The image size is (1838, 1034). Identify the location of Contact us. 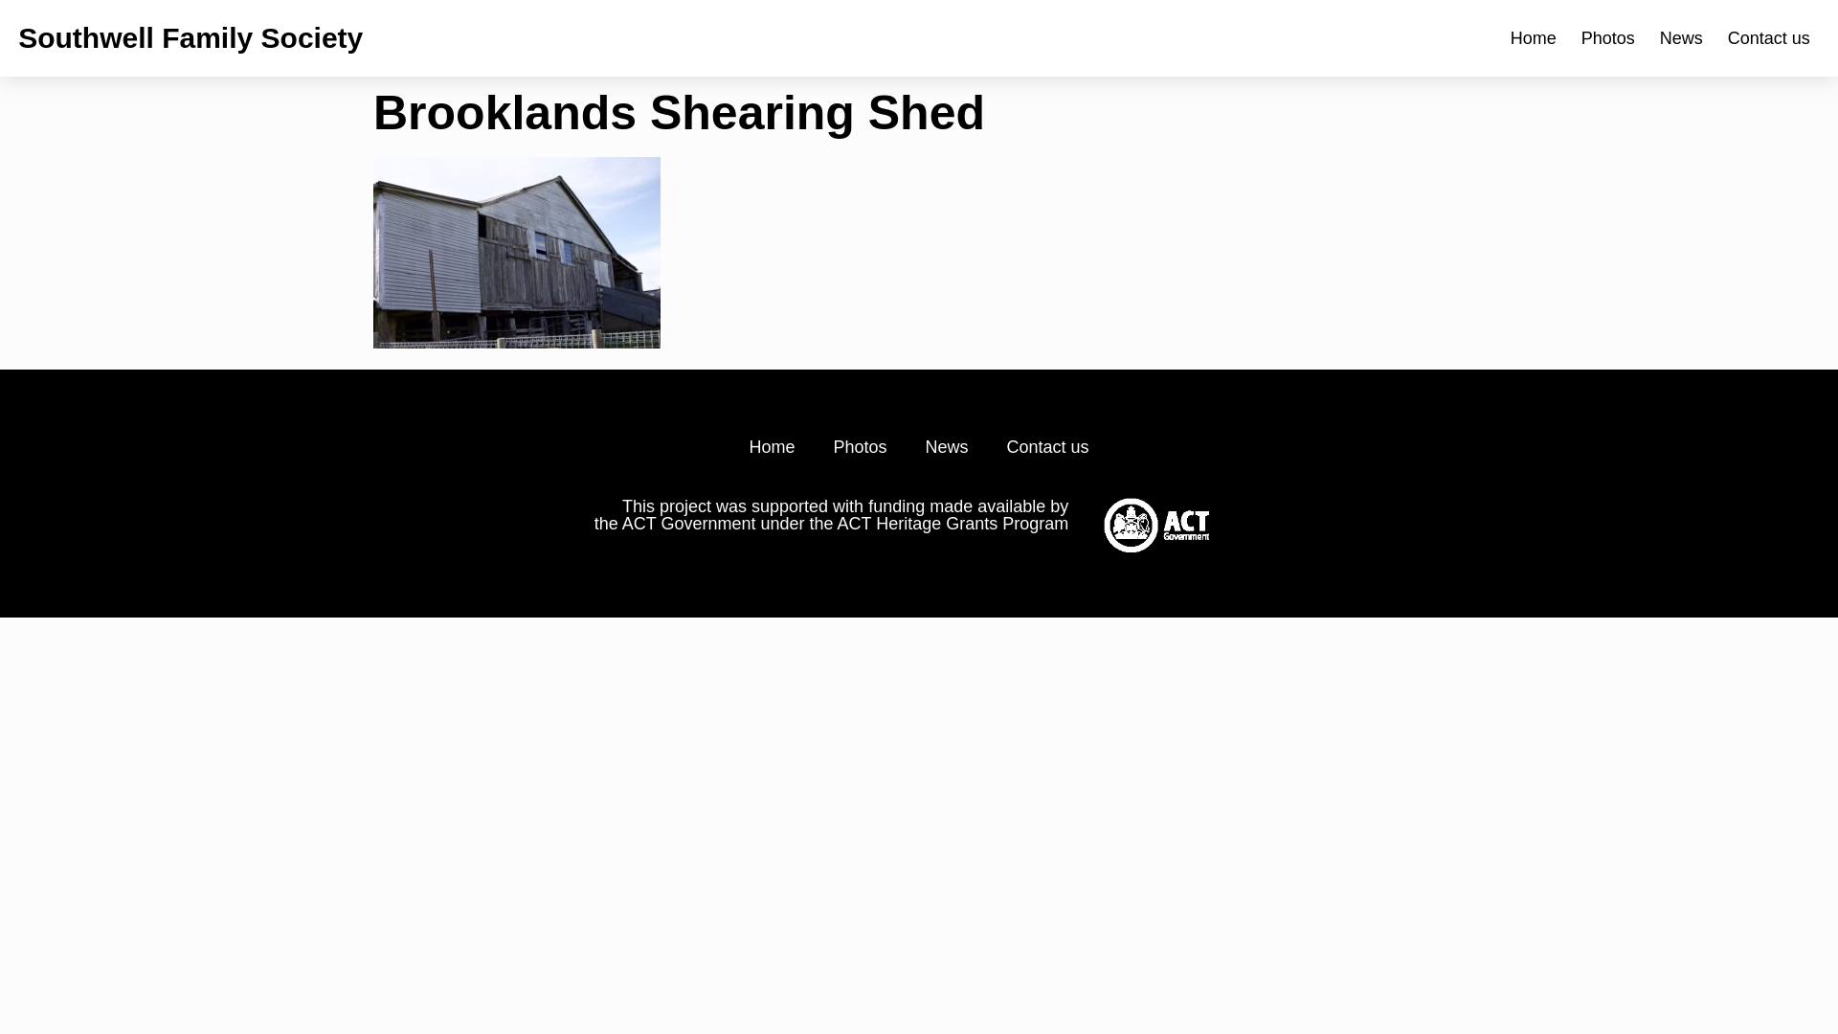
(1769, 38).